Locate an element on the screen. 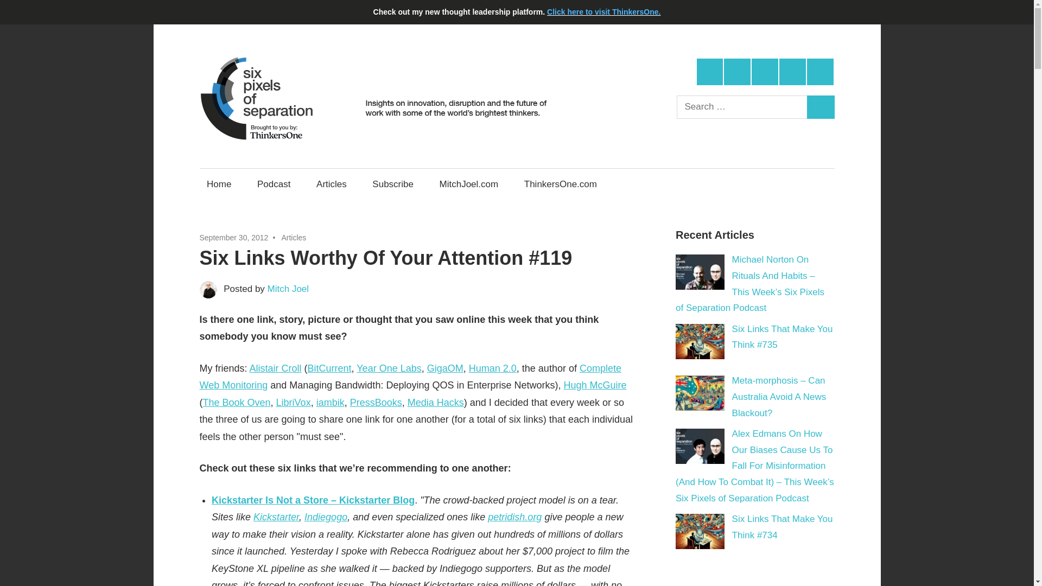  Subscribe is located at coordinates (393, 184).